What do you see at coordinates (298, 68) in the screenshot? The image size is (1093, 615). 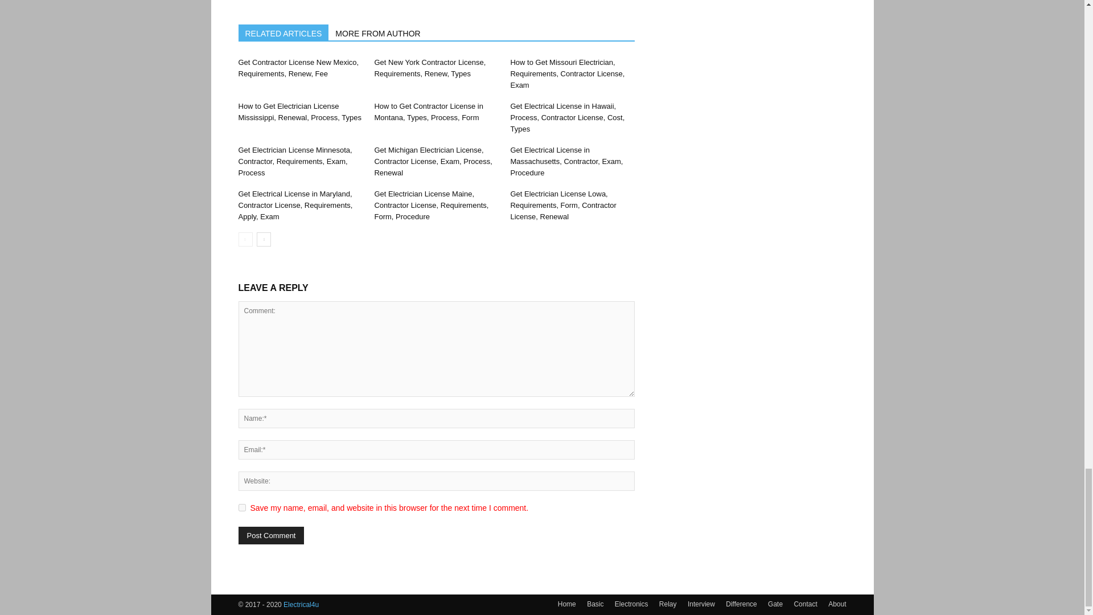 I see `Get Contractor License New Mexico, Requirements, Renew, Fee` at bounding box center [298, 68].